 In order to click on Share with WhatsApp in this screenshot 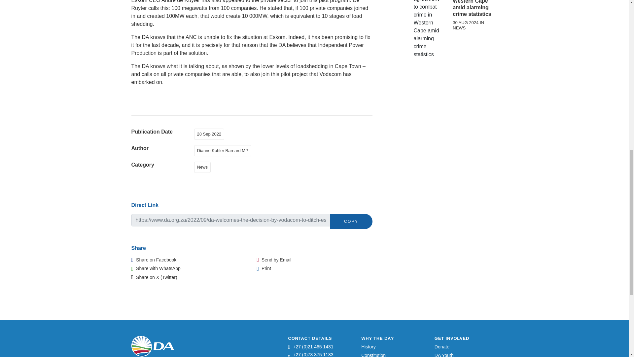, I will do `click(156, 268)`.